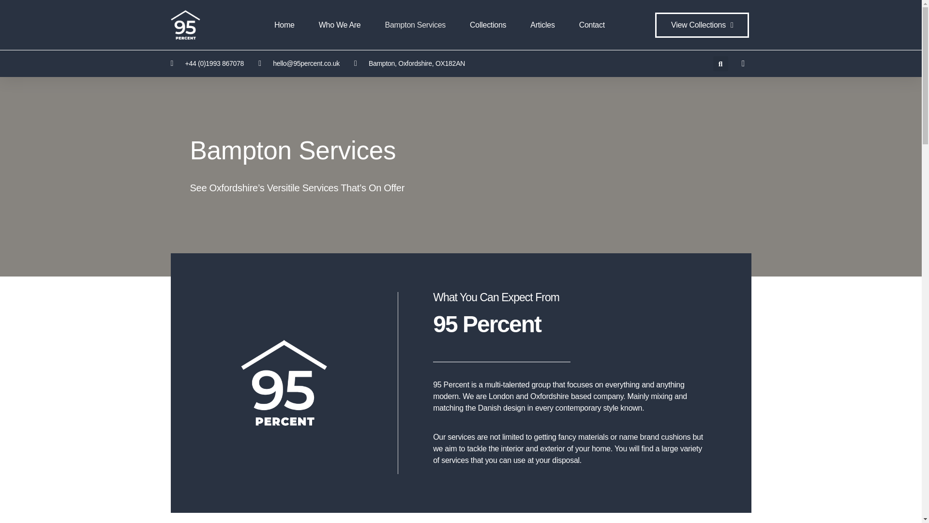 Image resolution: width=929 pixels, height=523 pixels. I want to click on Collections, so click(488, 25).